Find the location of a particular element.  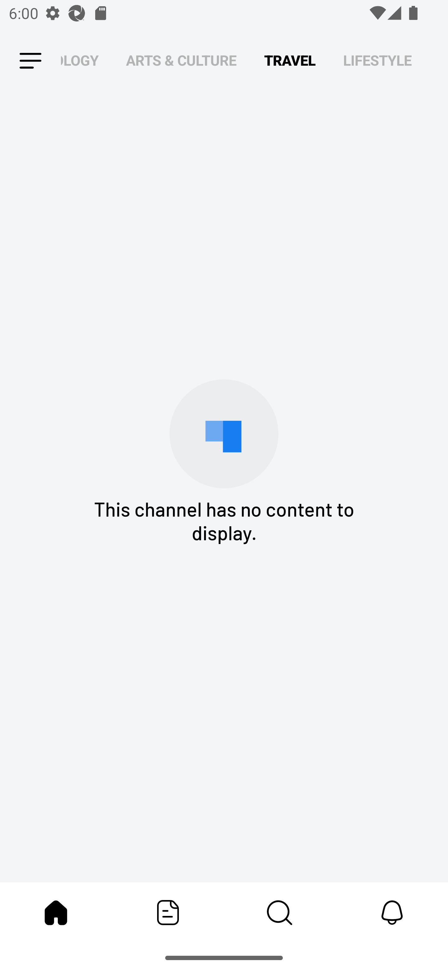

Featured is located at coordinates (168, 912).